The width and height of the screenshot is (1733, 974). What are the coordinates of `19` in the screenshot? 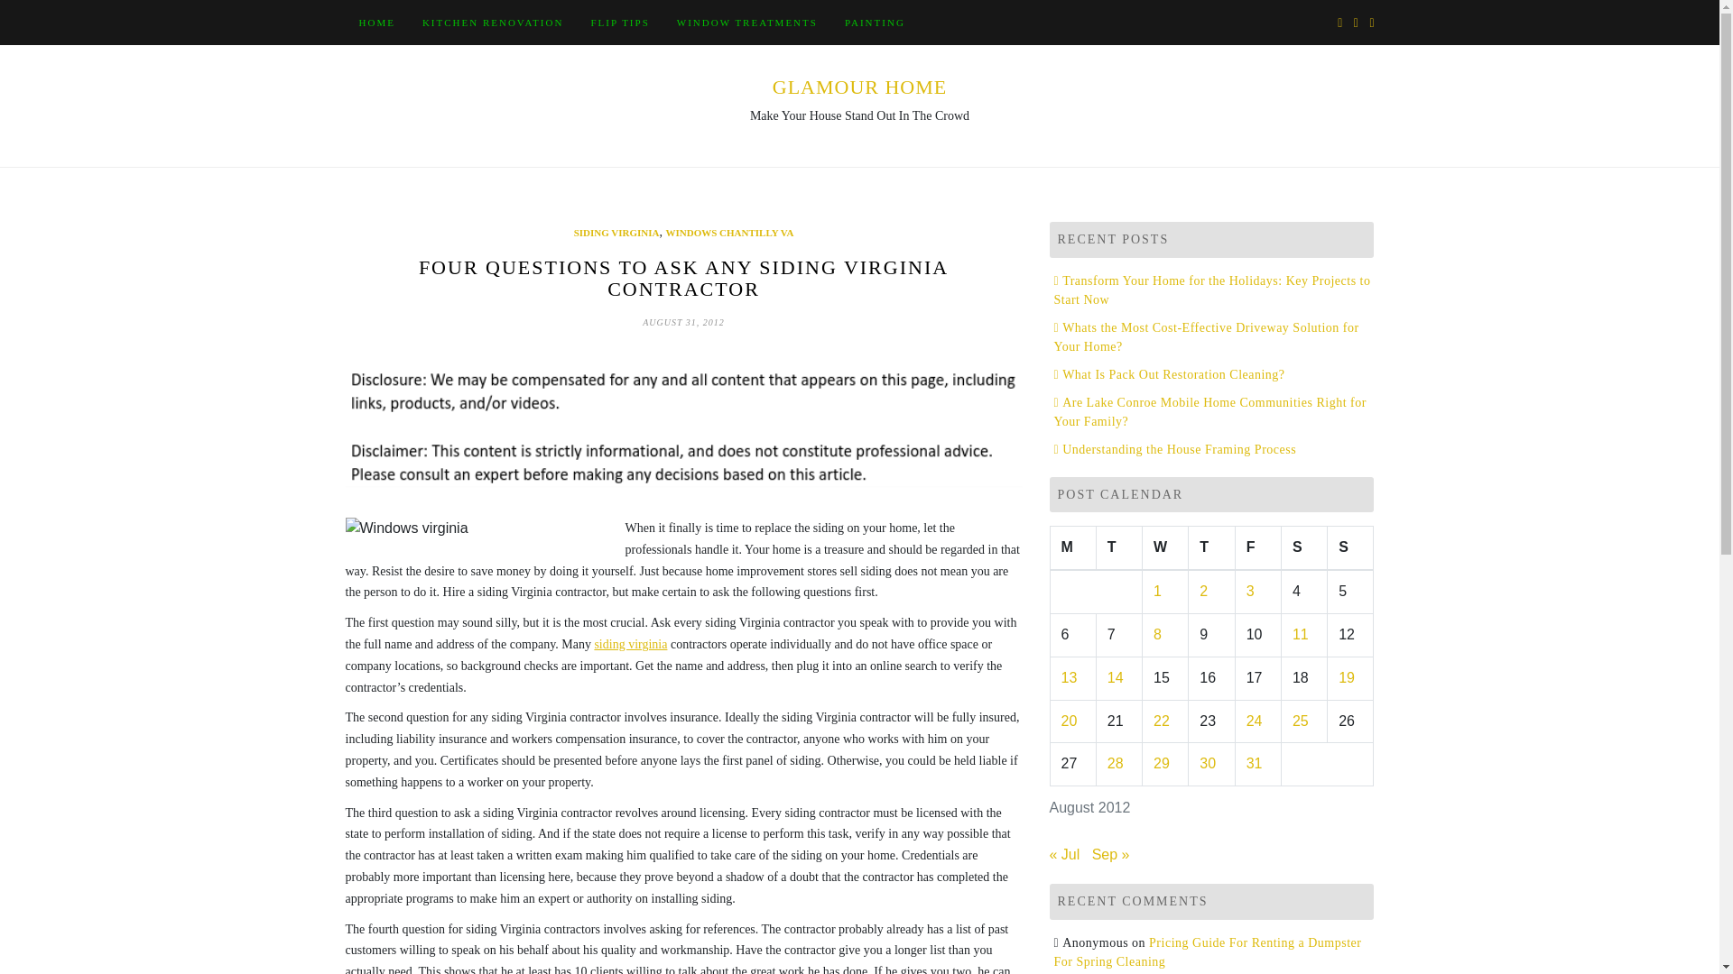 It's located at (1347, 678).